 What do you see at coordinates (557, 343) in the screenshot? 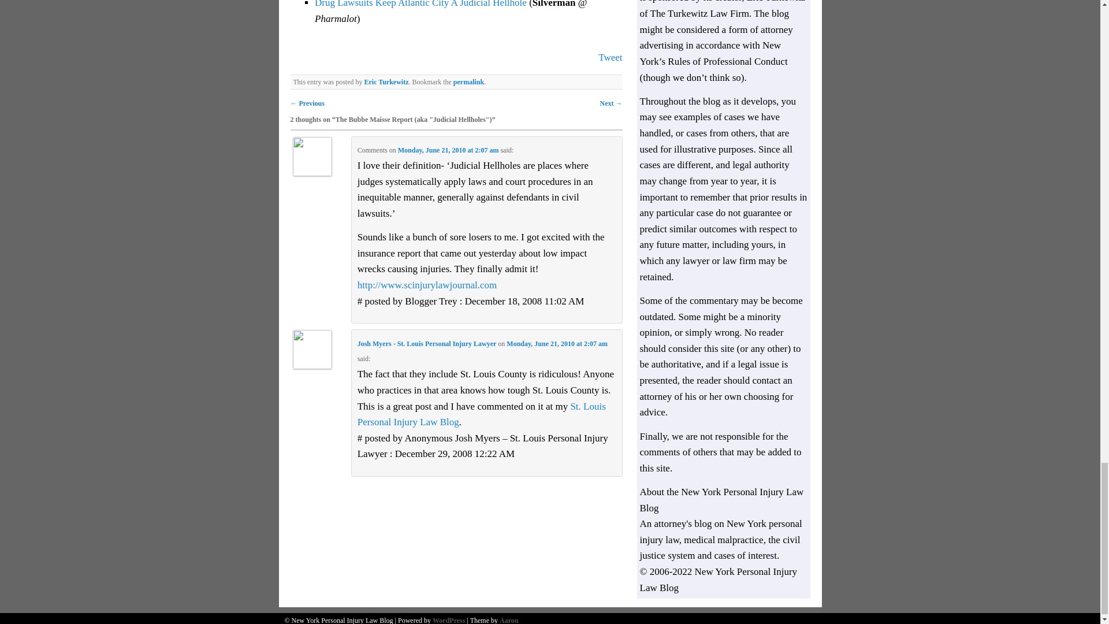
I see `Monday, June 21, 2010 at 2:07 am` at bounding box center [557, 343].